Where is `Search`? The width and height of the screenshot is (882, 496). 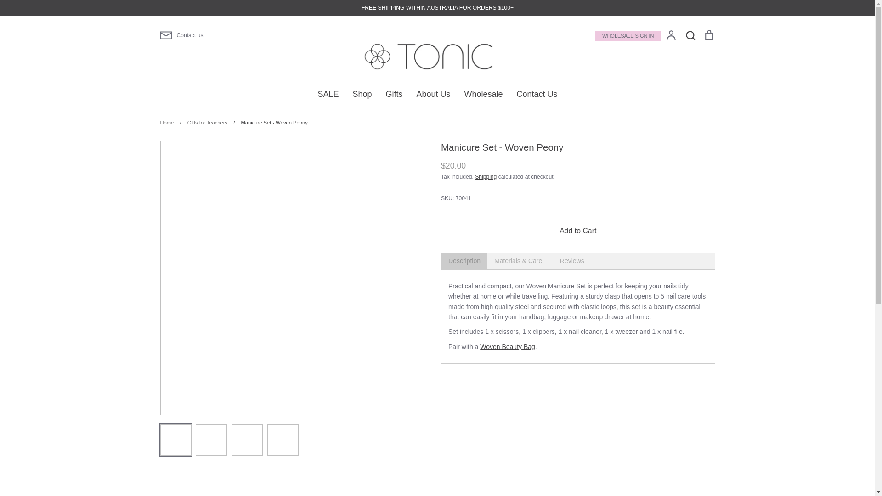
Search is located at coordinates (690, 35).